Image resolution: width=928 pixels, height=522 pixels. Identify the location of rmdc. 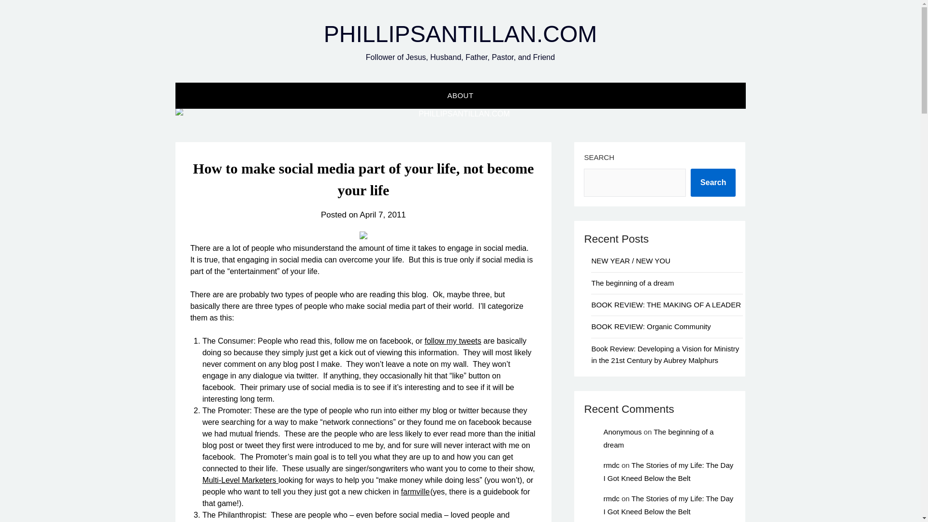
(611, 498).